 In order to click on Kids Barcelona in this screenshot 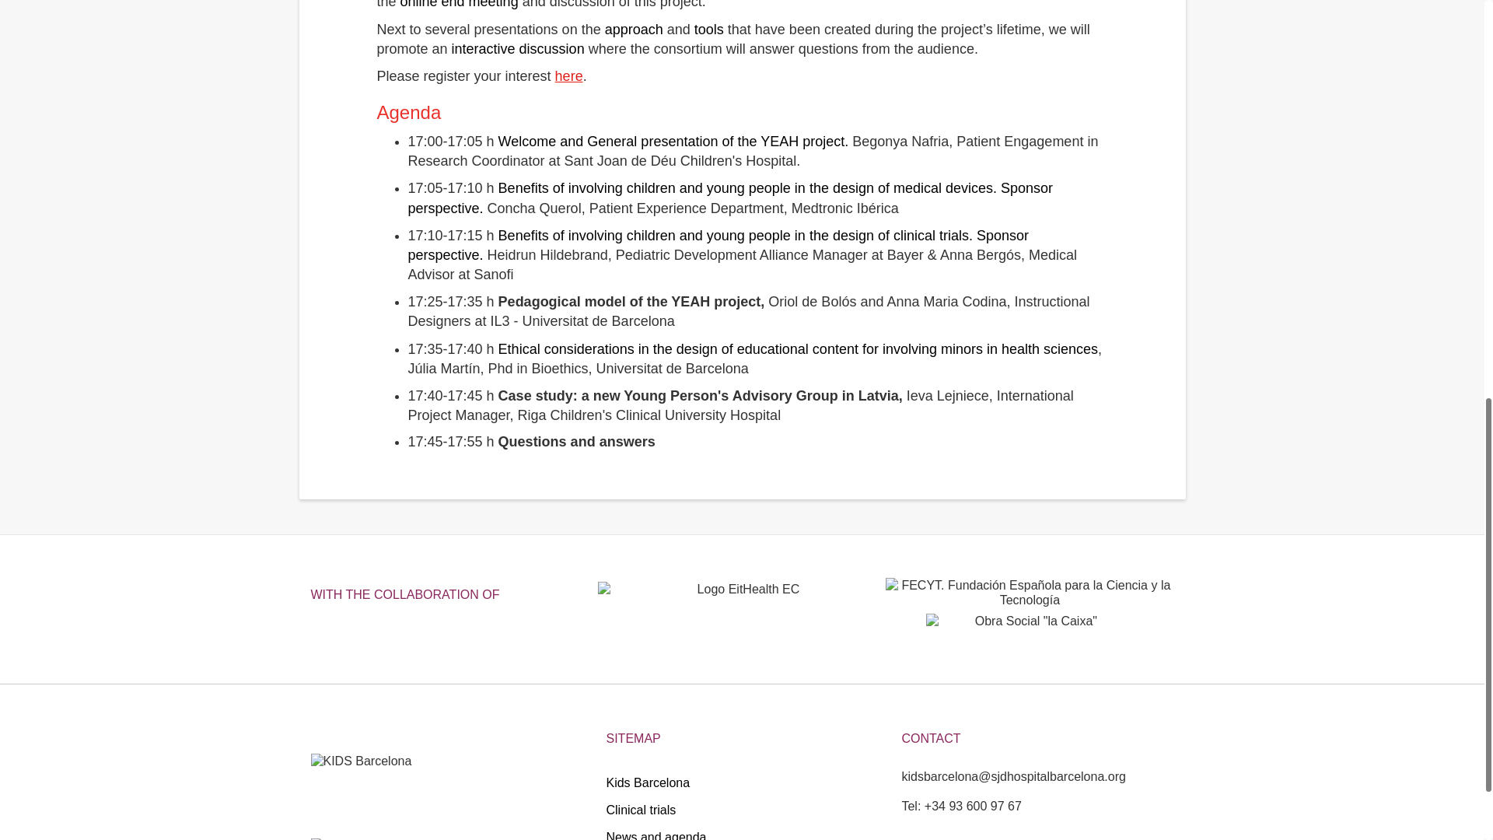, I will do `click(742, 782)`.